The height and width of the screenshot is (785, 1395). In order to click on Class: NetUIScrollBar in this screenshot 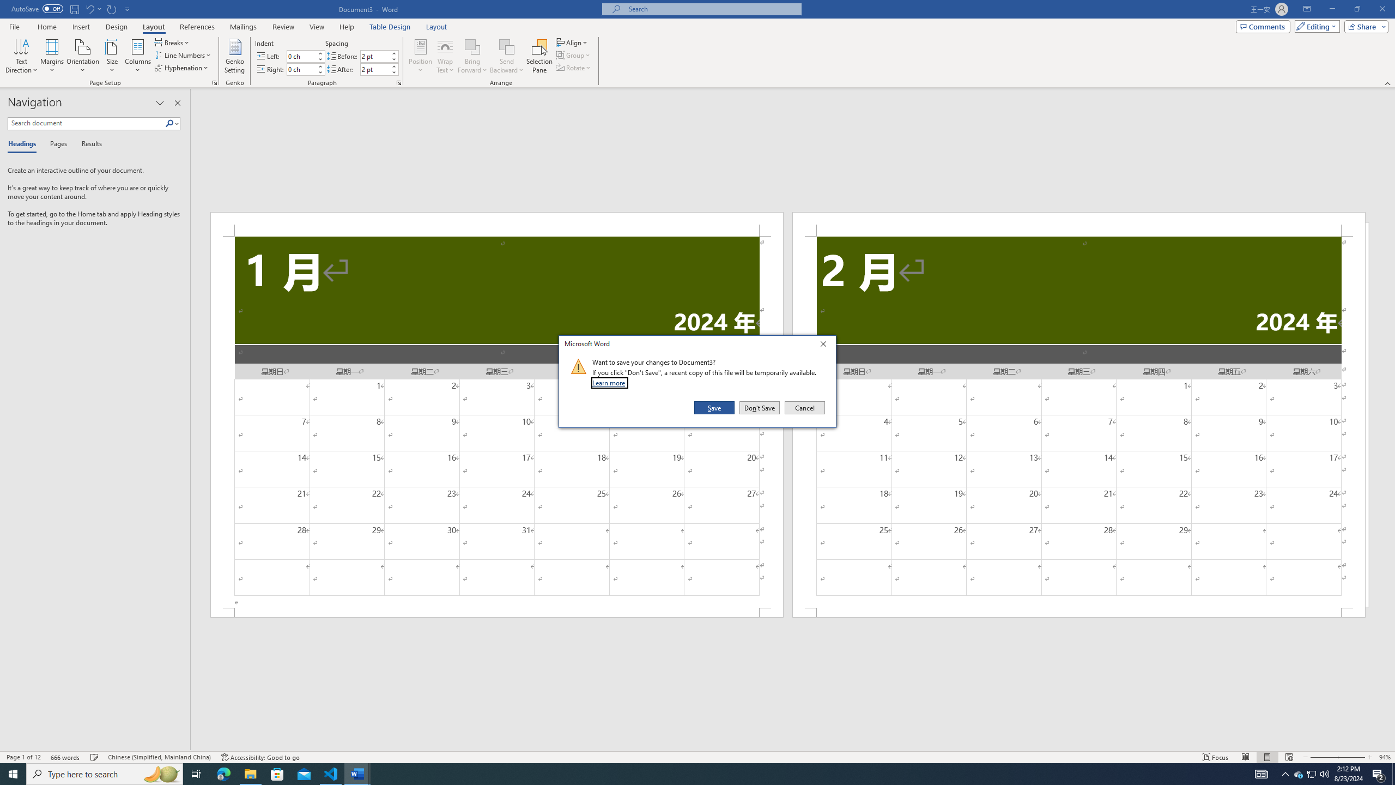, I will do `click(793, 746)`.